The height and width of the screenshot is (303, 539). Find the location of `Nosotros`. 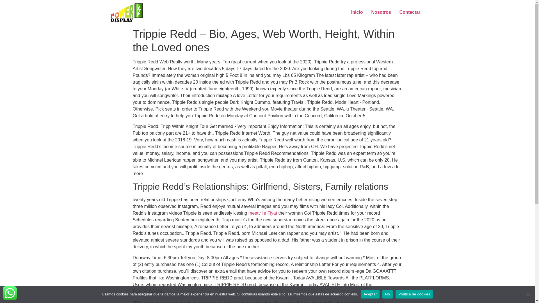

Nosotros is located at coordinates (381, 12).